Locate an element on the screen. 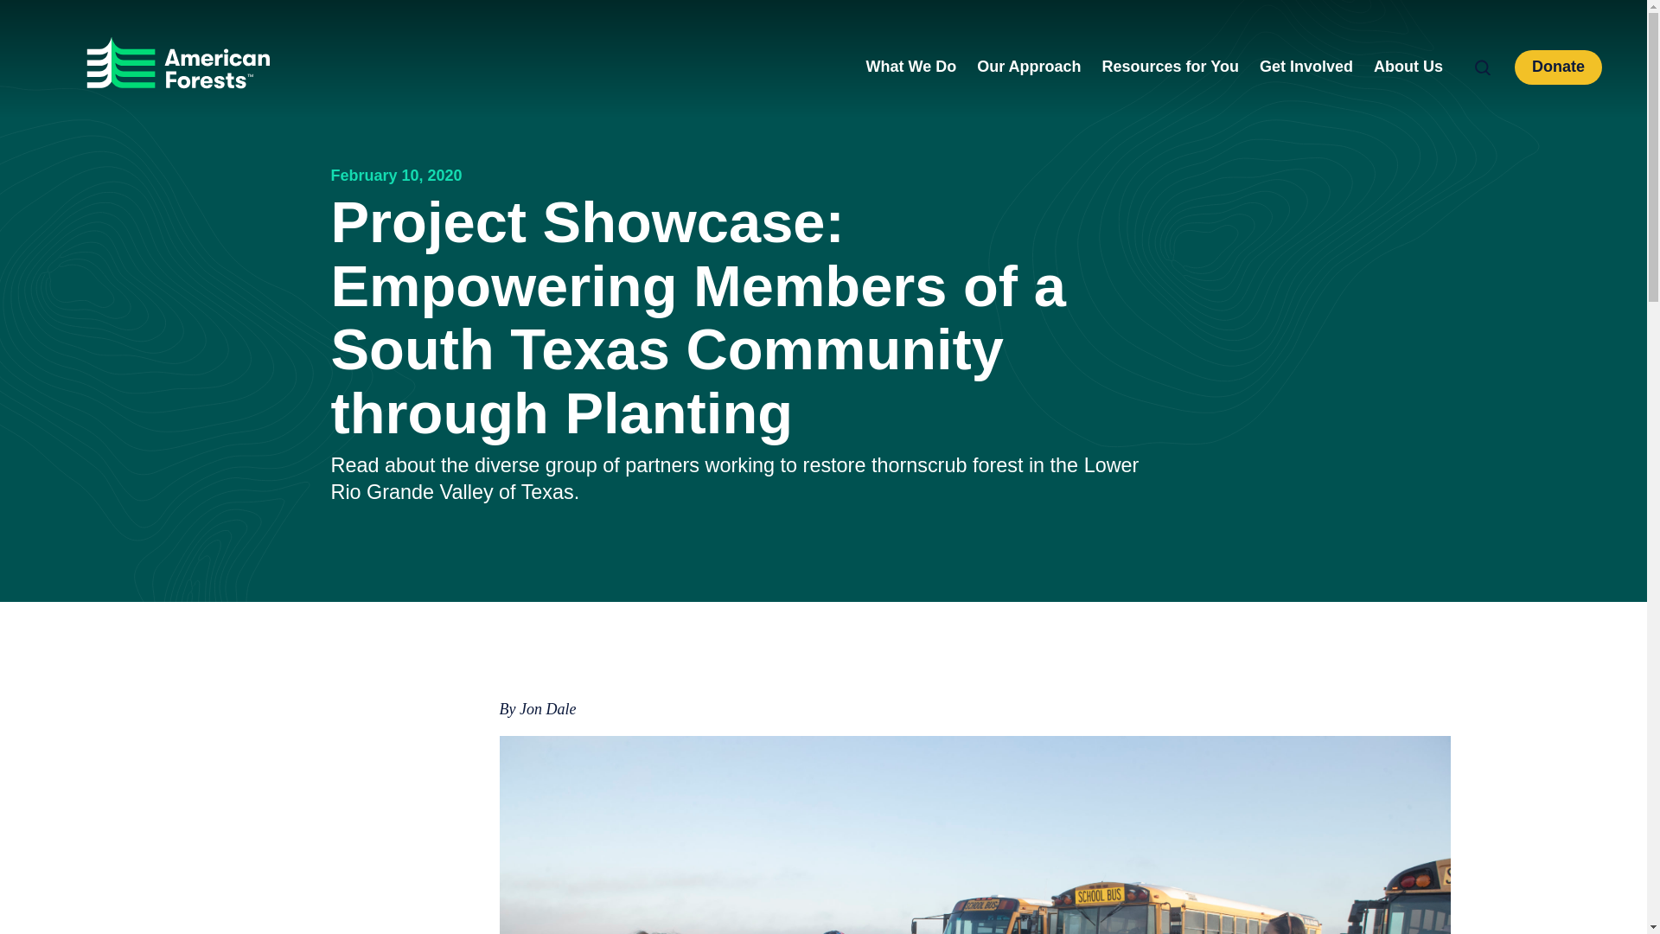 The height and width of the screenshot is (934, 1660). Resources for You is located at coordinates (1170, 66).